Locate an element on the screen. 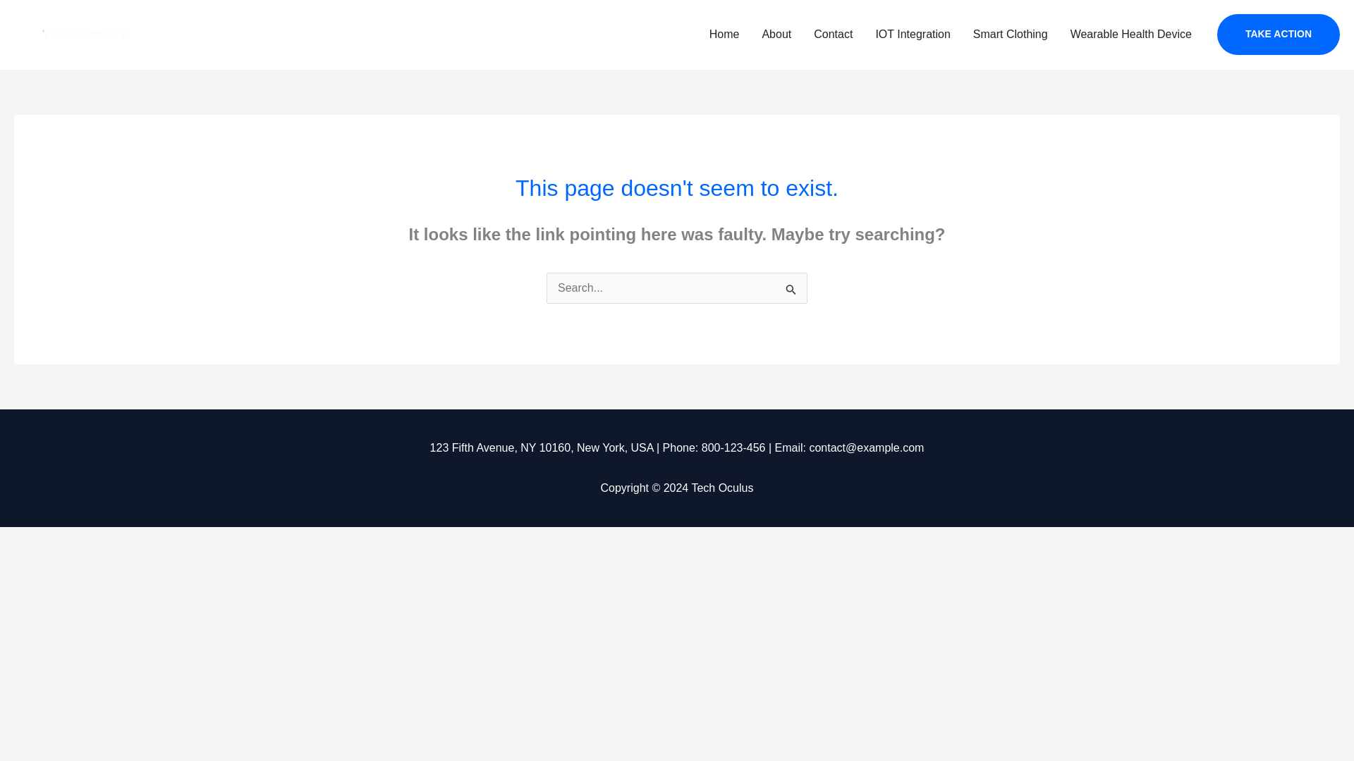 This screenshot has width=1354, height=761. Home is located at coordinates (725, 35).